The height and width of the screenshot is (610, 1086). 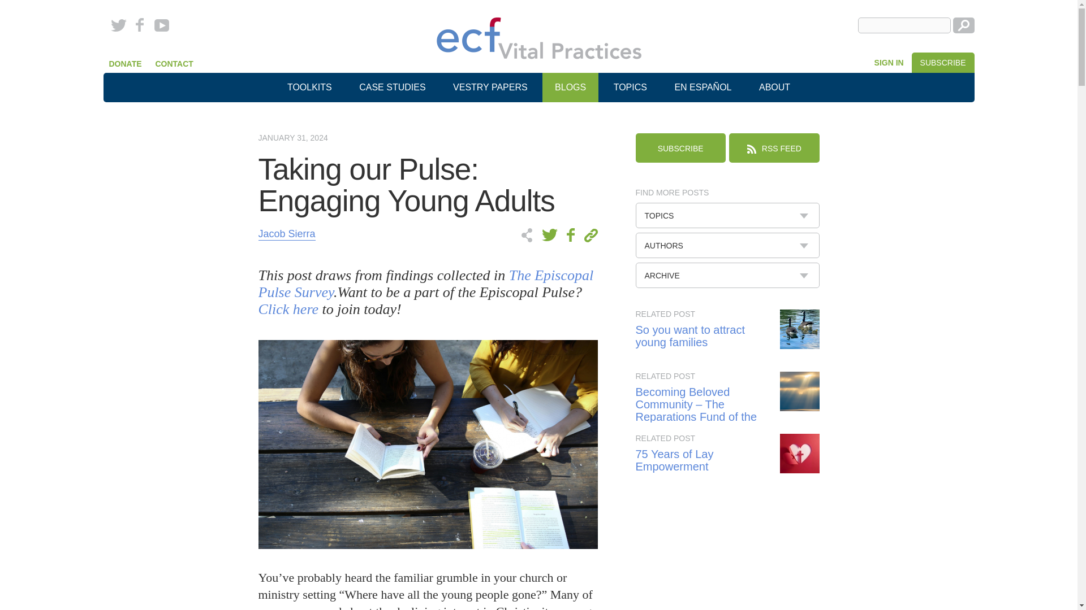 What do you see at coordinates (727, 275) in the screenshot?
I see `ARCHIVE` at bounding box center [727, 275].